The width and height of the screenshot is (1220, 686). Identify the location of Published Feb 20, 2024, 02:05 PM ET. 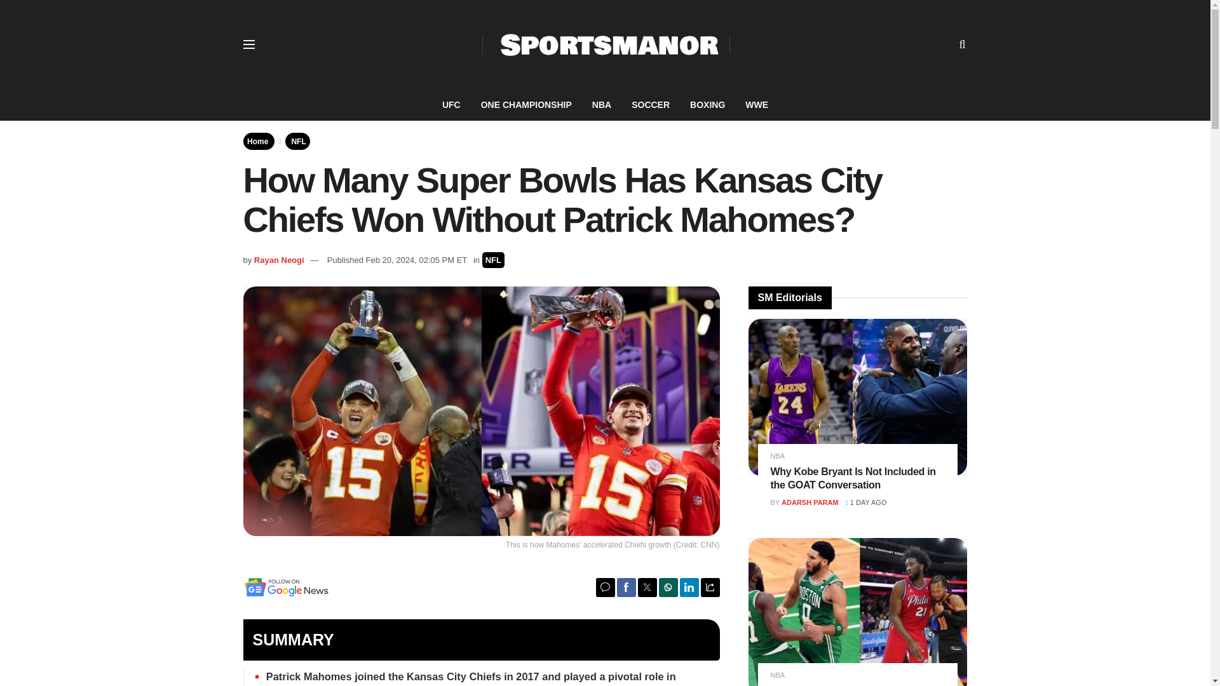
(396, 259).